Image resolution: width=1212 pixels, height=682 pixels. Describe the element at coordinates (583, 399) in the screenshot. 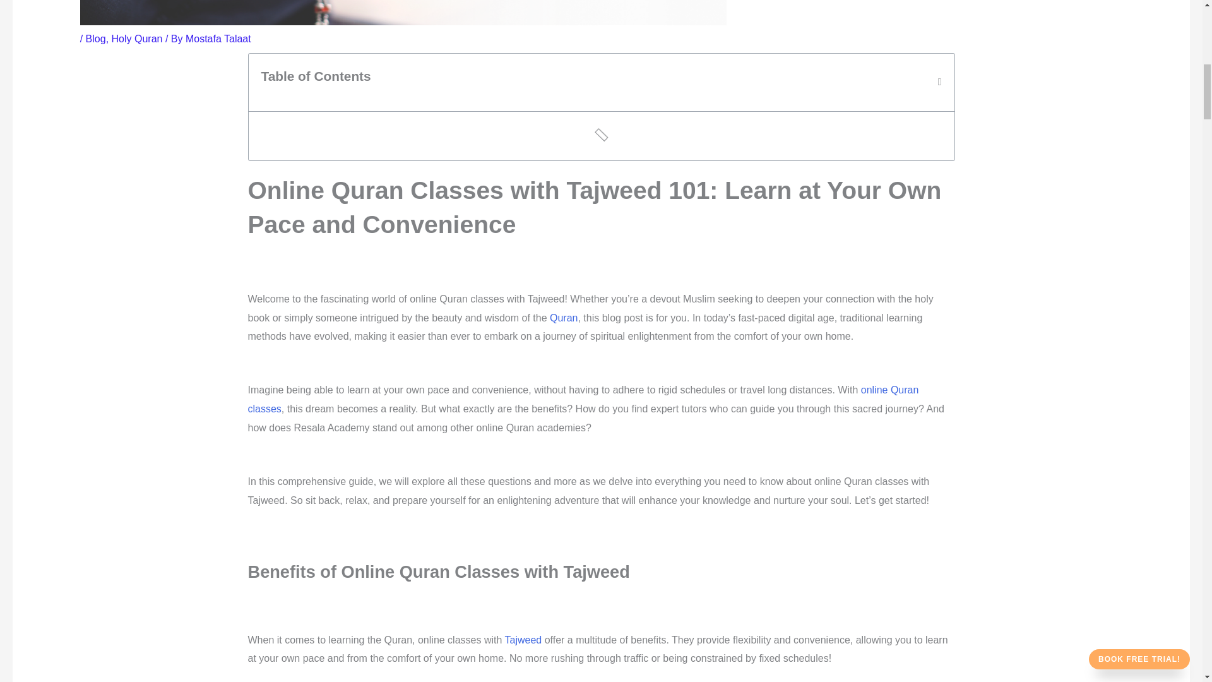

I see `online Quran classes` at that location.